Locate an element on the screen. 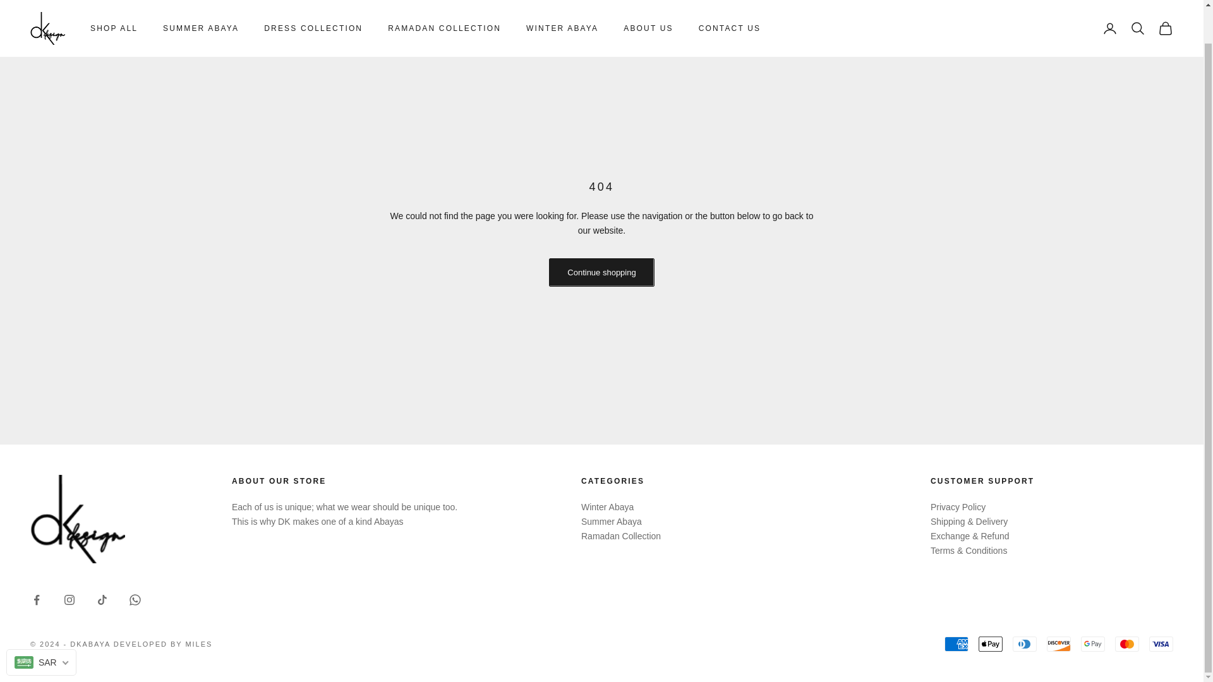 The width and height of the screenshot is (1213, 682). Summer Abaya is located at coordinates (611, 521).